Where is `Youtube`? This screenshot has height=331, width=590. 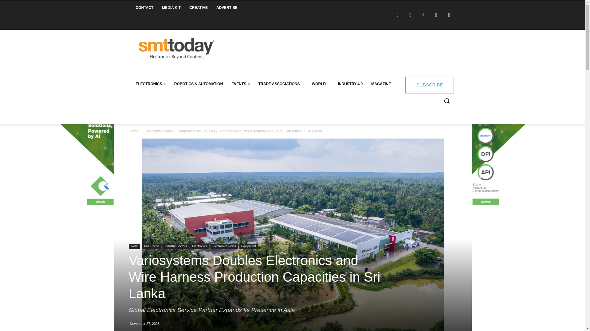 Youtube is located at coordinates (449, 15).